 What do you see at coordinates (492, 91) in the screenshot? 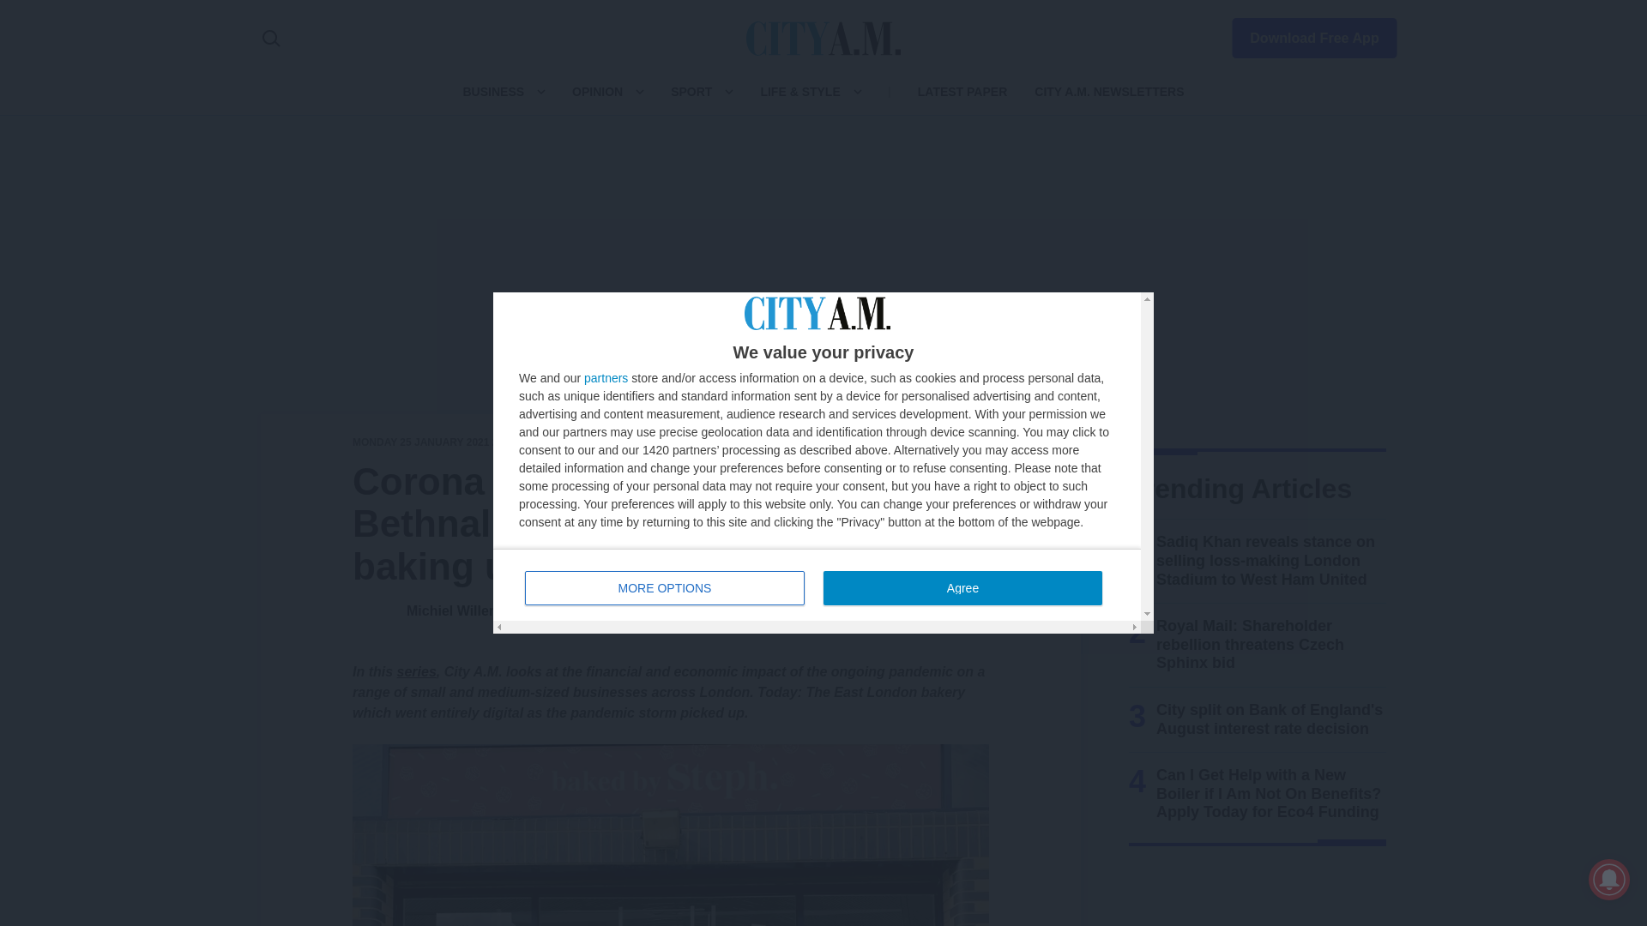
I see `BUSINESS` at bounding box center [492, 91].